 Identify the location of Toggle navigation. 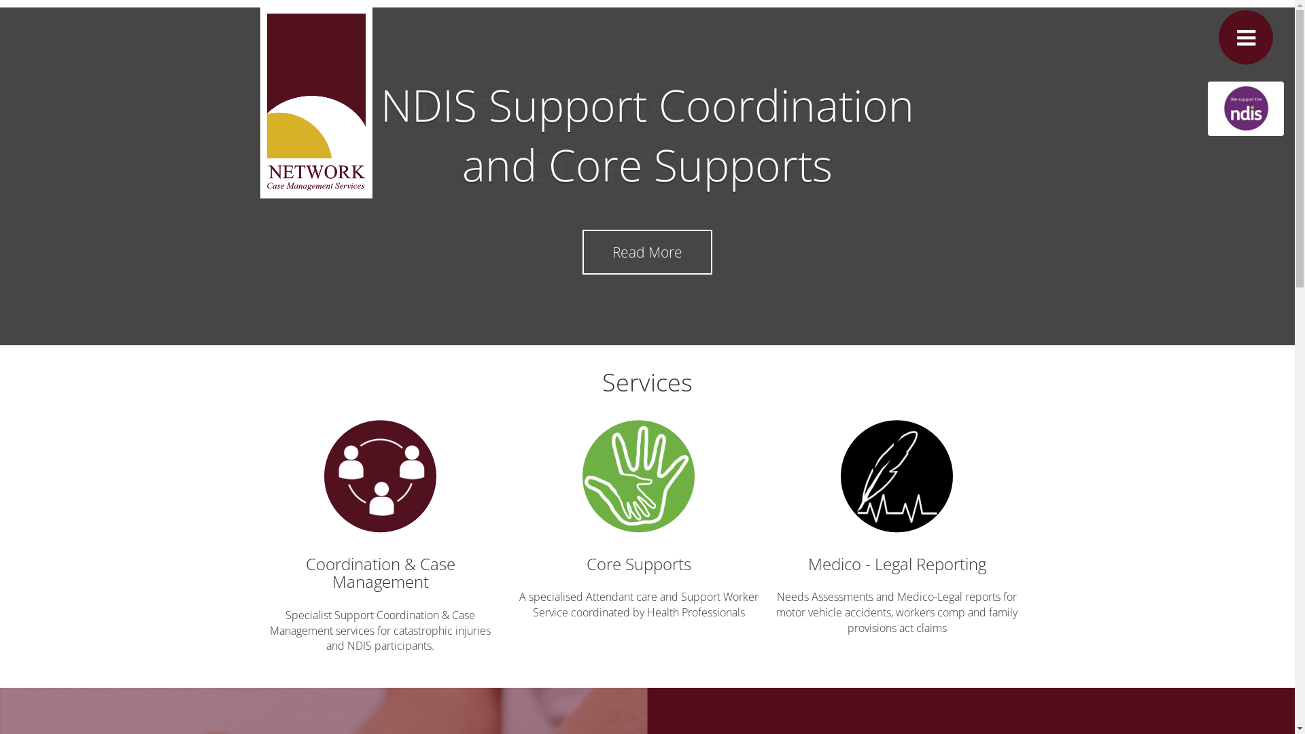
(1246, 37).